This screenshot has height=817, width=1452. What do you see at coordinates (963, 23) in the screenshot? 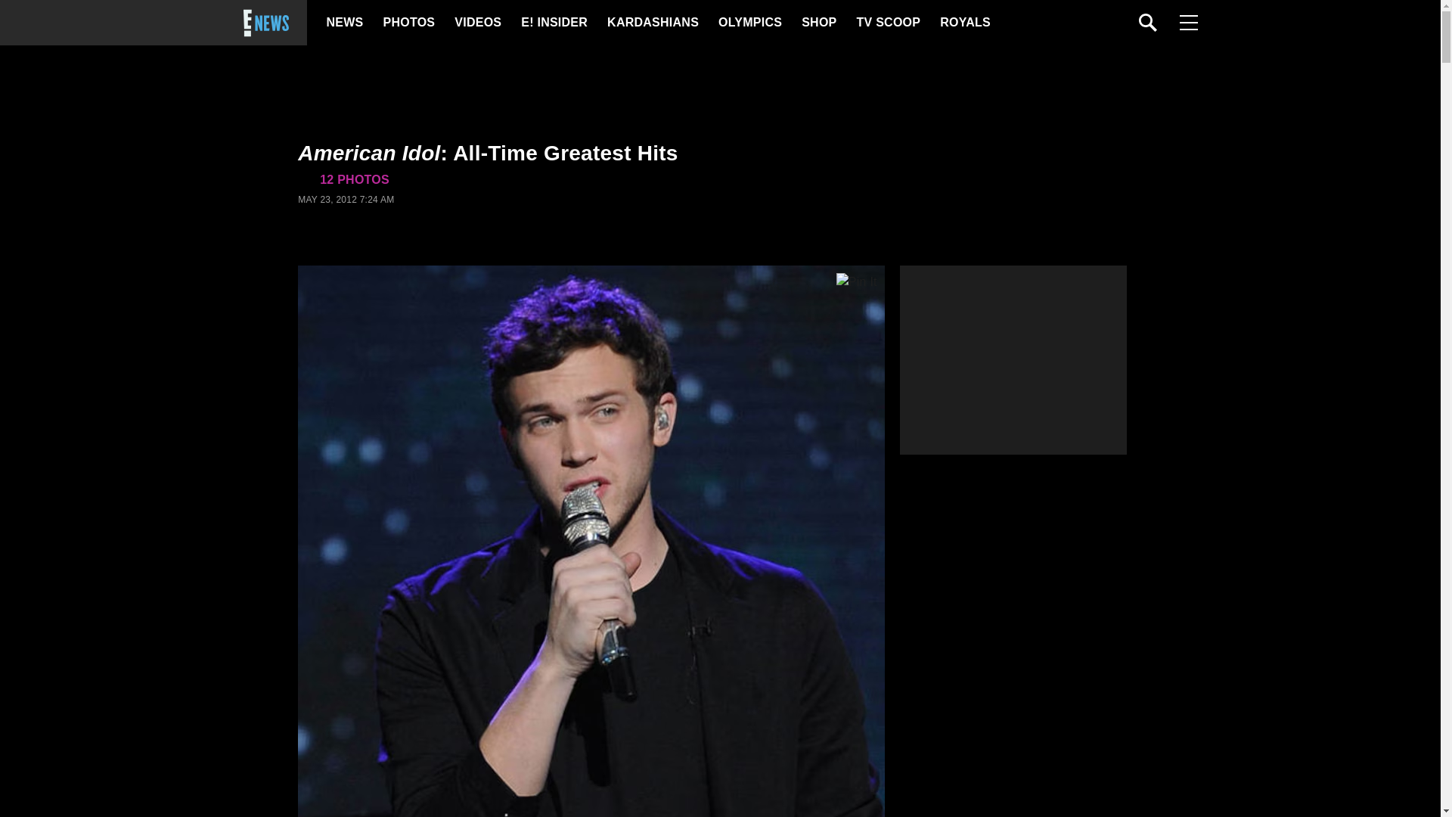
I see `ROYALS` at bounding box center [963, 23].